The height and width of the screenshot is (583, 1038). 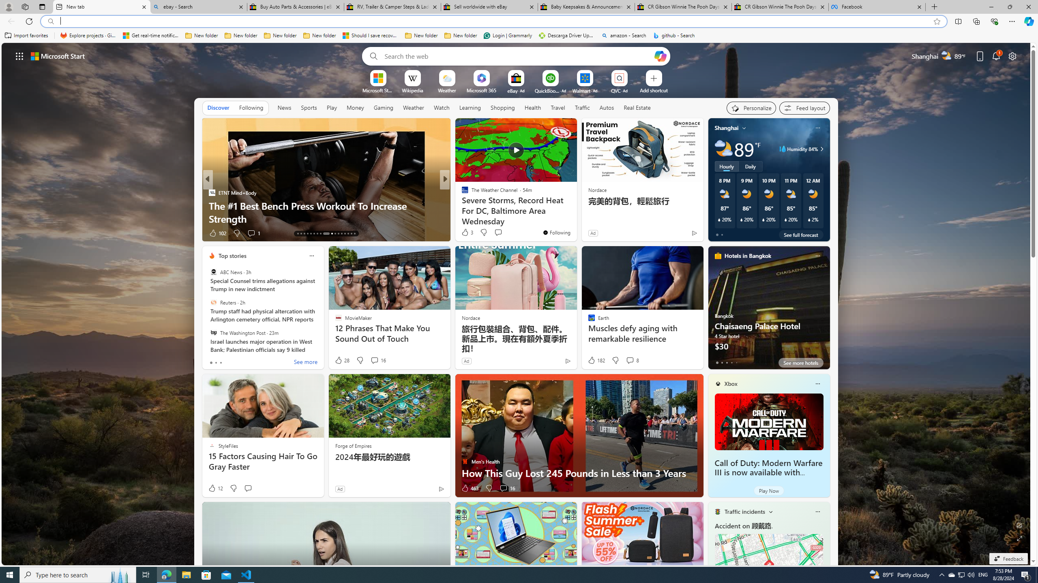 I want to click on Change scenarios, so click(x=770, y=511).